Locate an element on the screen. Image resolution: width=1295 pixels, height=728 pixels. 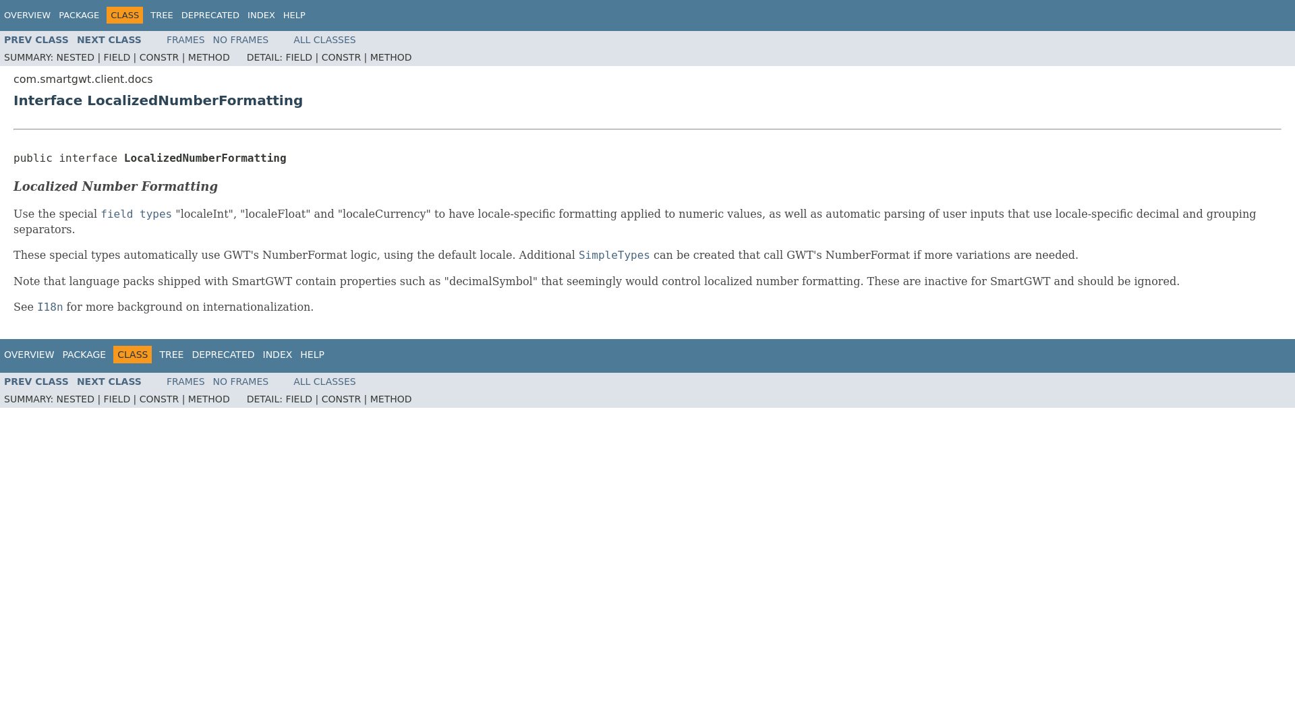
I18n is located at coordinates (50, 307).